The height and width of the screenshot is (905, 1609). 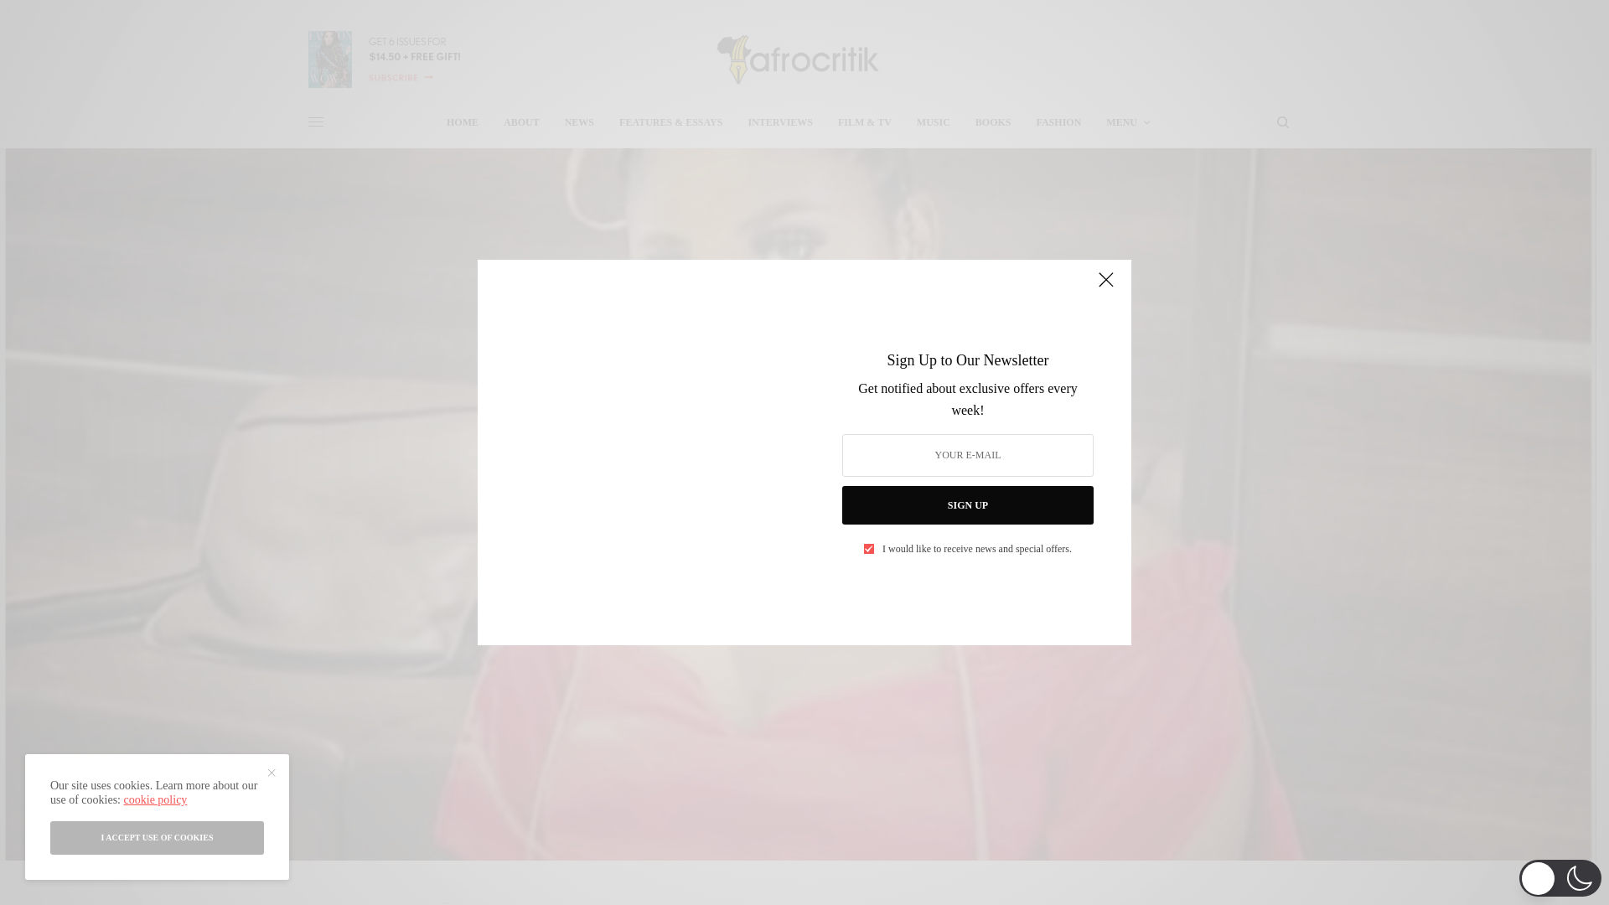 What do you see at coordinates (967, 504) in the screenshot?
I see `SIGN UP` at bounding box center [967, 504].